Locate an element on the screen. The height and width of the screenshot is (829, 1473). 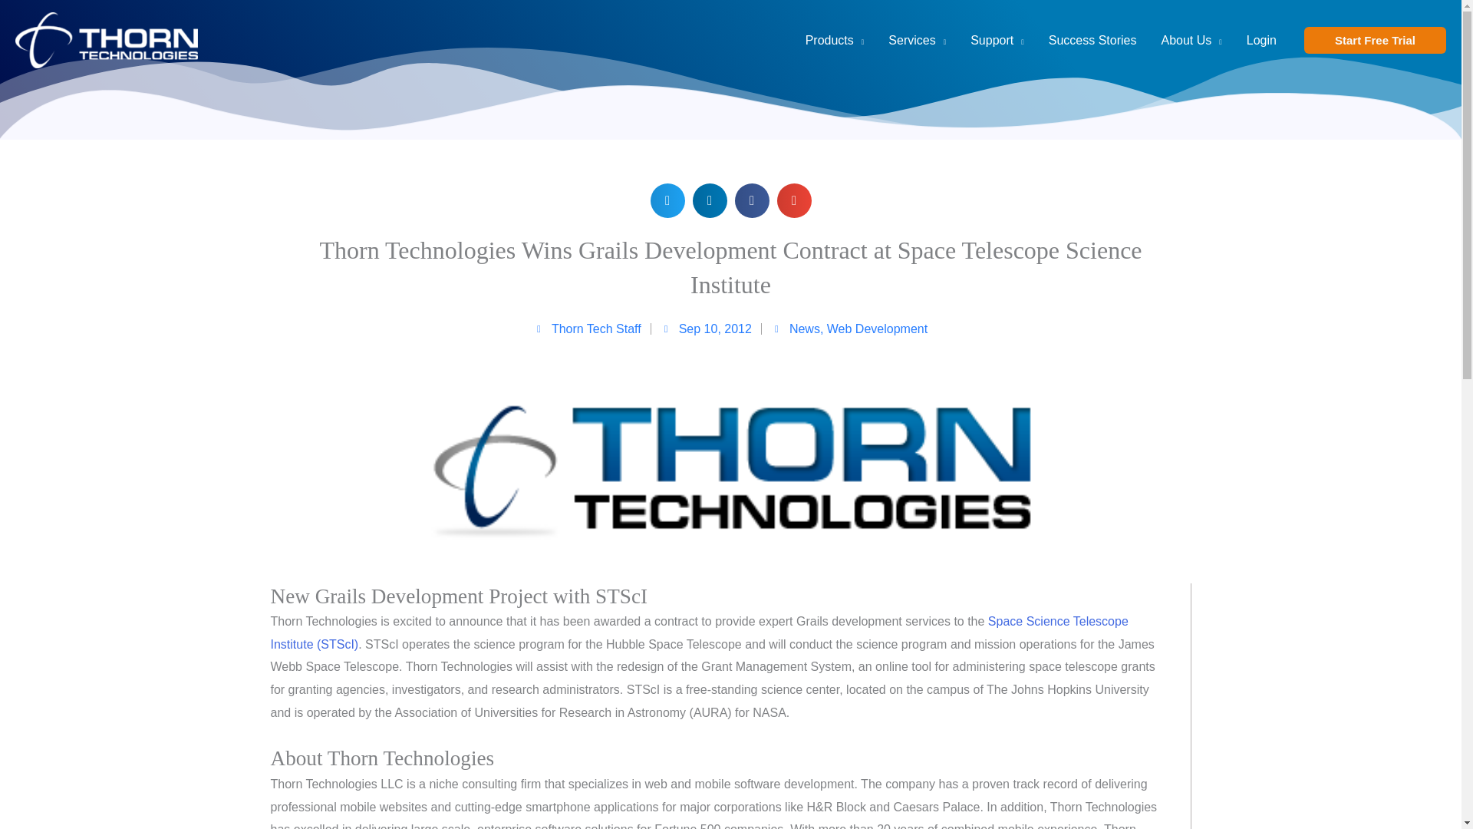
Start Free Trial is located at coordinates (1375, 40).